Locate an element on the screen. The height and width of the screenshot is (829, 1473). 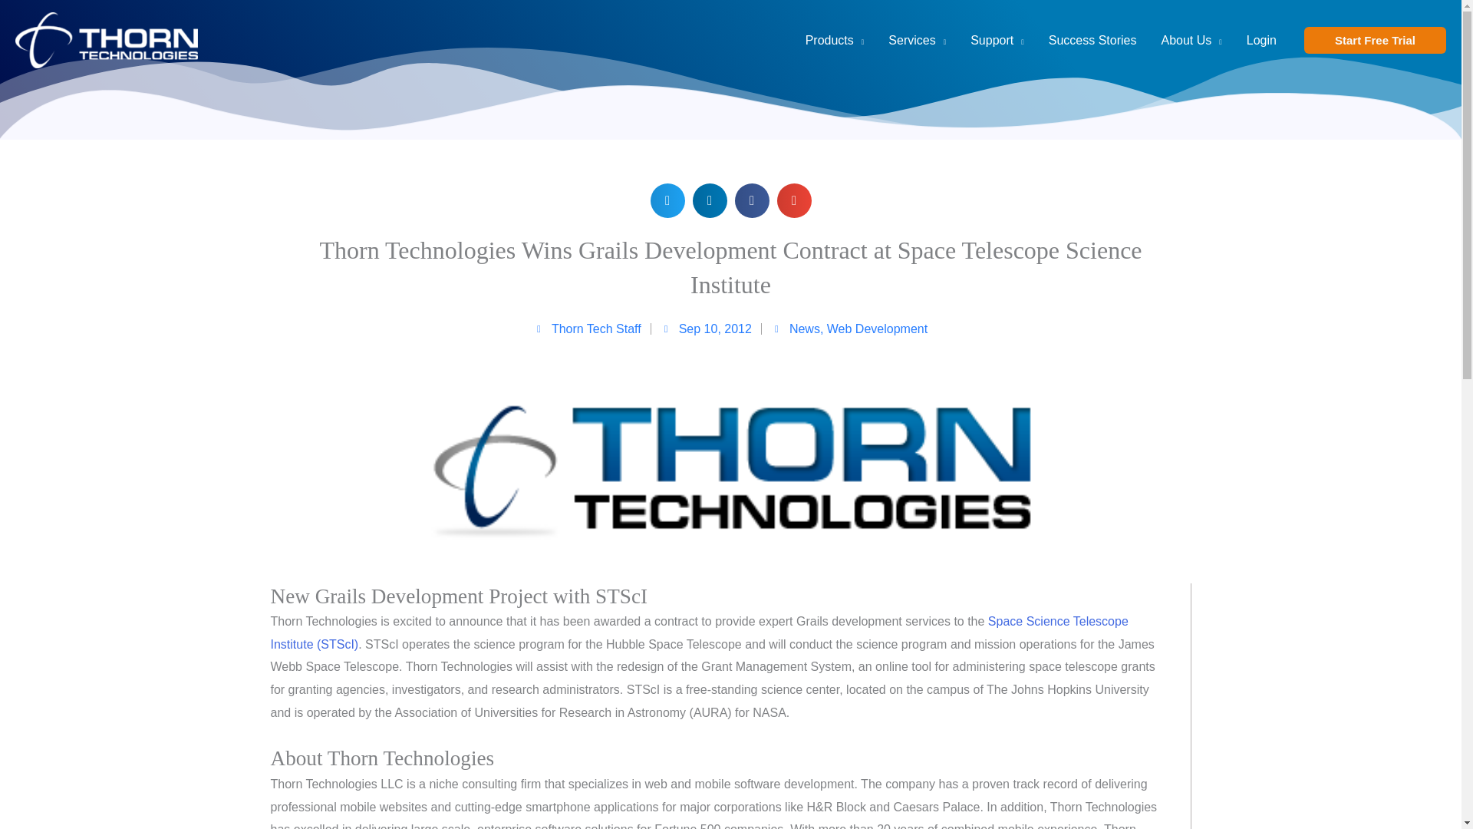
Start Free Trial is located at coordinates (1375, 40).